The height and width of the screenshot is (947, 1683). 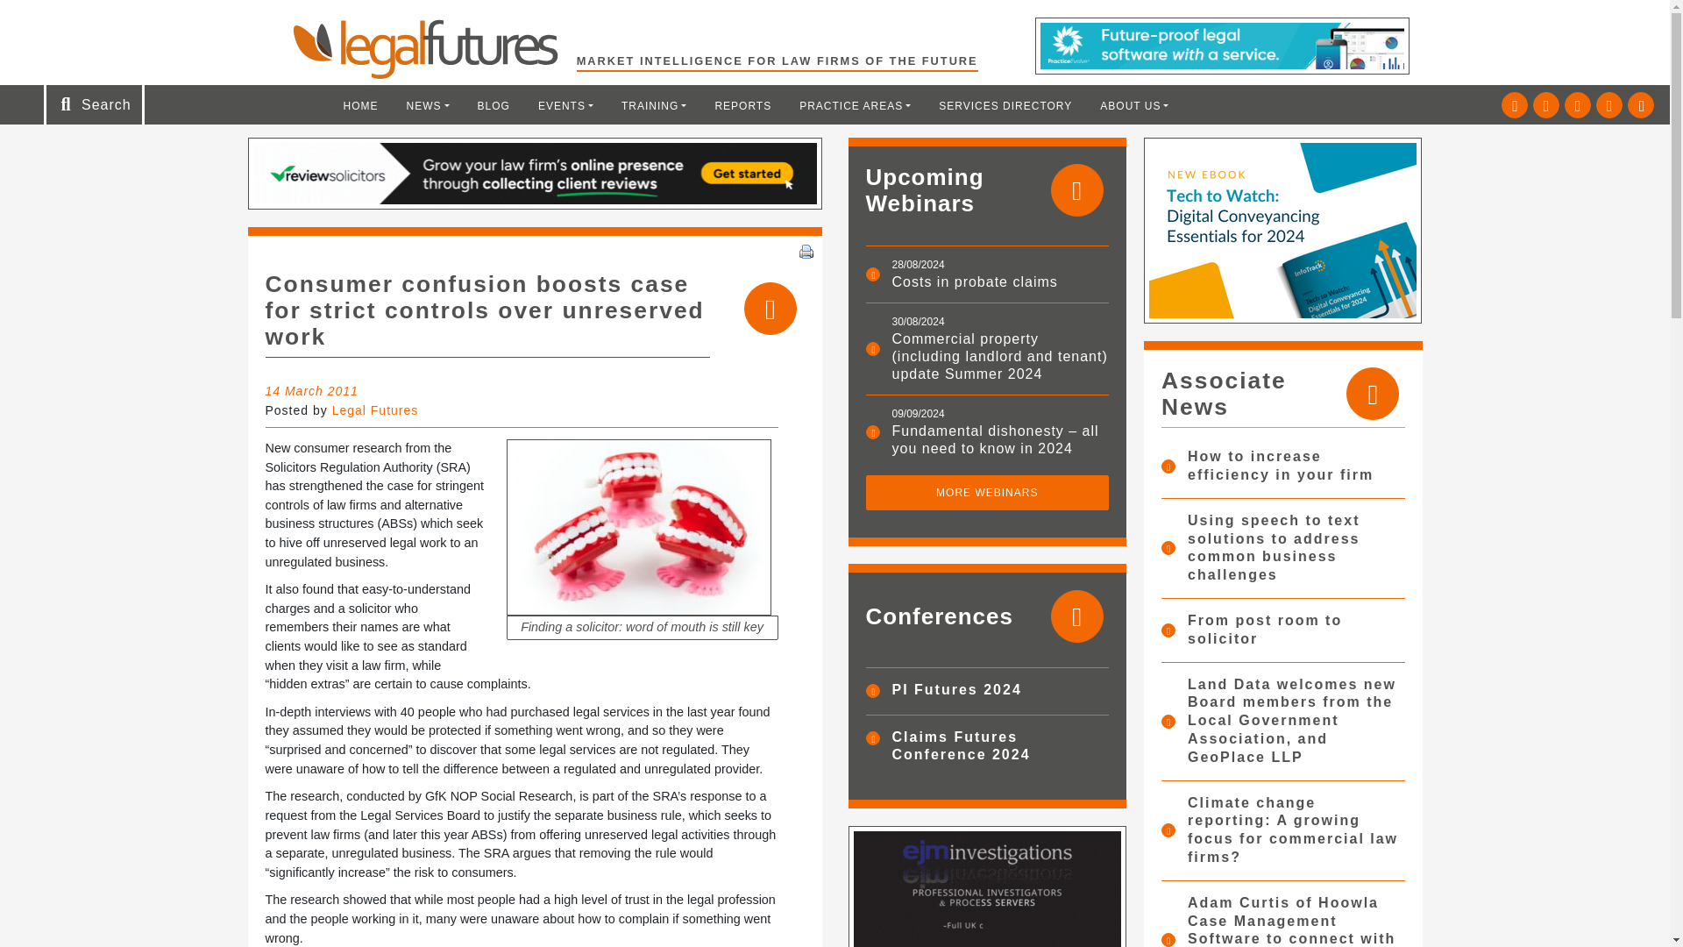 What do you see at coordinates (494, 105) in the screenshot?
I see `BLOG` at bounding box center [494, 105].